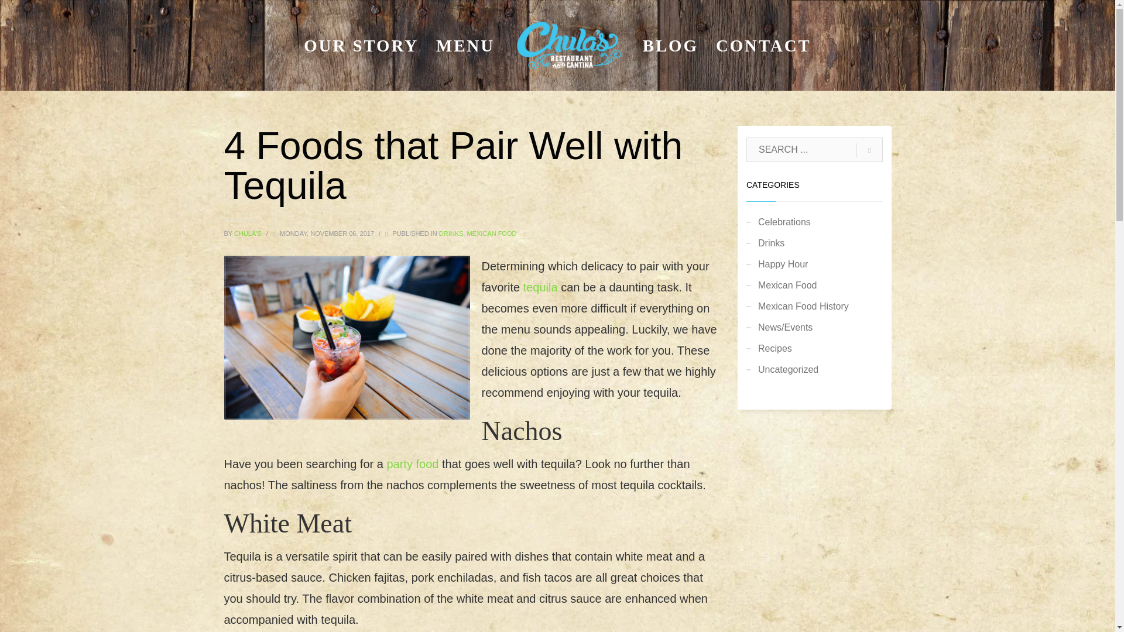  Describe the element at coordinates (491, 233) in the screenshot. I see `MEXICAN FOOD` at that location.